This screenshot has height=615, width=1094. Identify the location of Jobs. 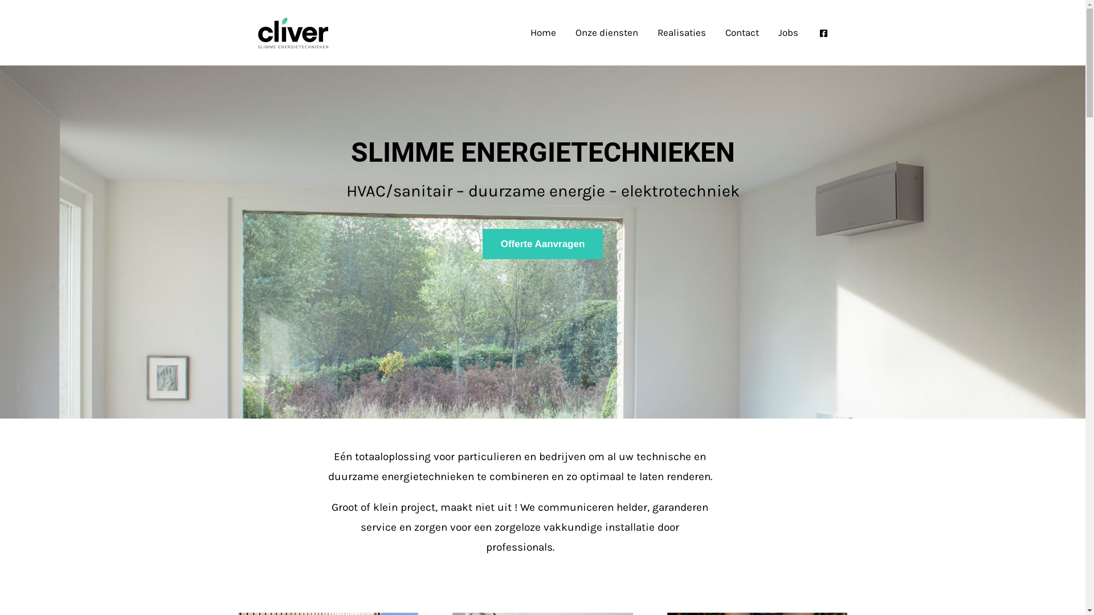
(787, 33).